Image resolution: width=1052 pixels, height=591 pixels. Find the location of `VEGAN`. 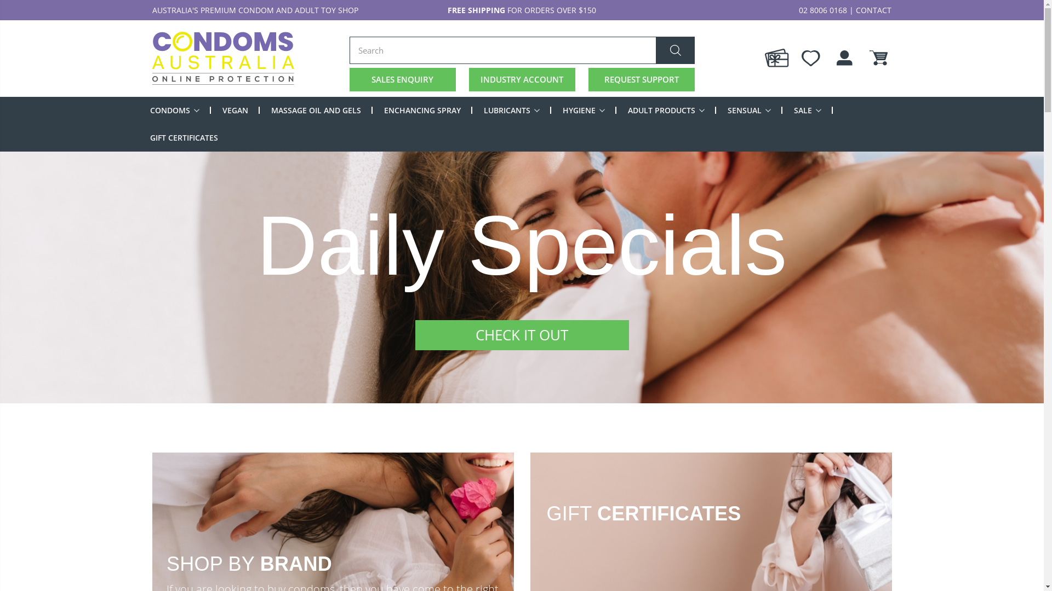

VEGAN is located at coordinates (236, 110).